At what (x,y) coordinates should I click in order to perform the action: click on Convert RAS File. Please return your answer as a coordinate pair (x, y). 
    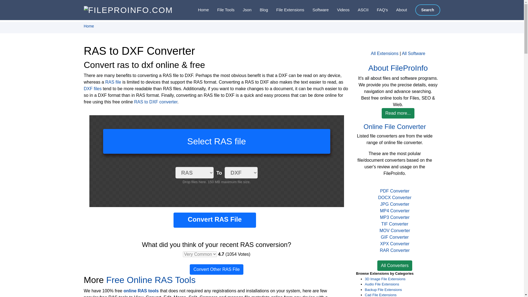
    Looking at the image, I should click on (215, 220).